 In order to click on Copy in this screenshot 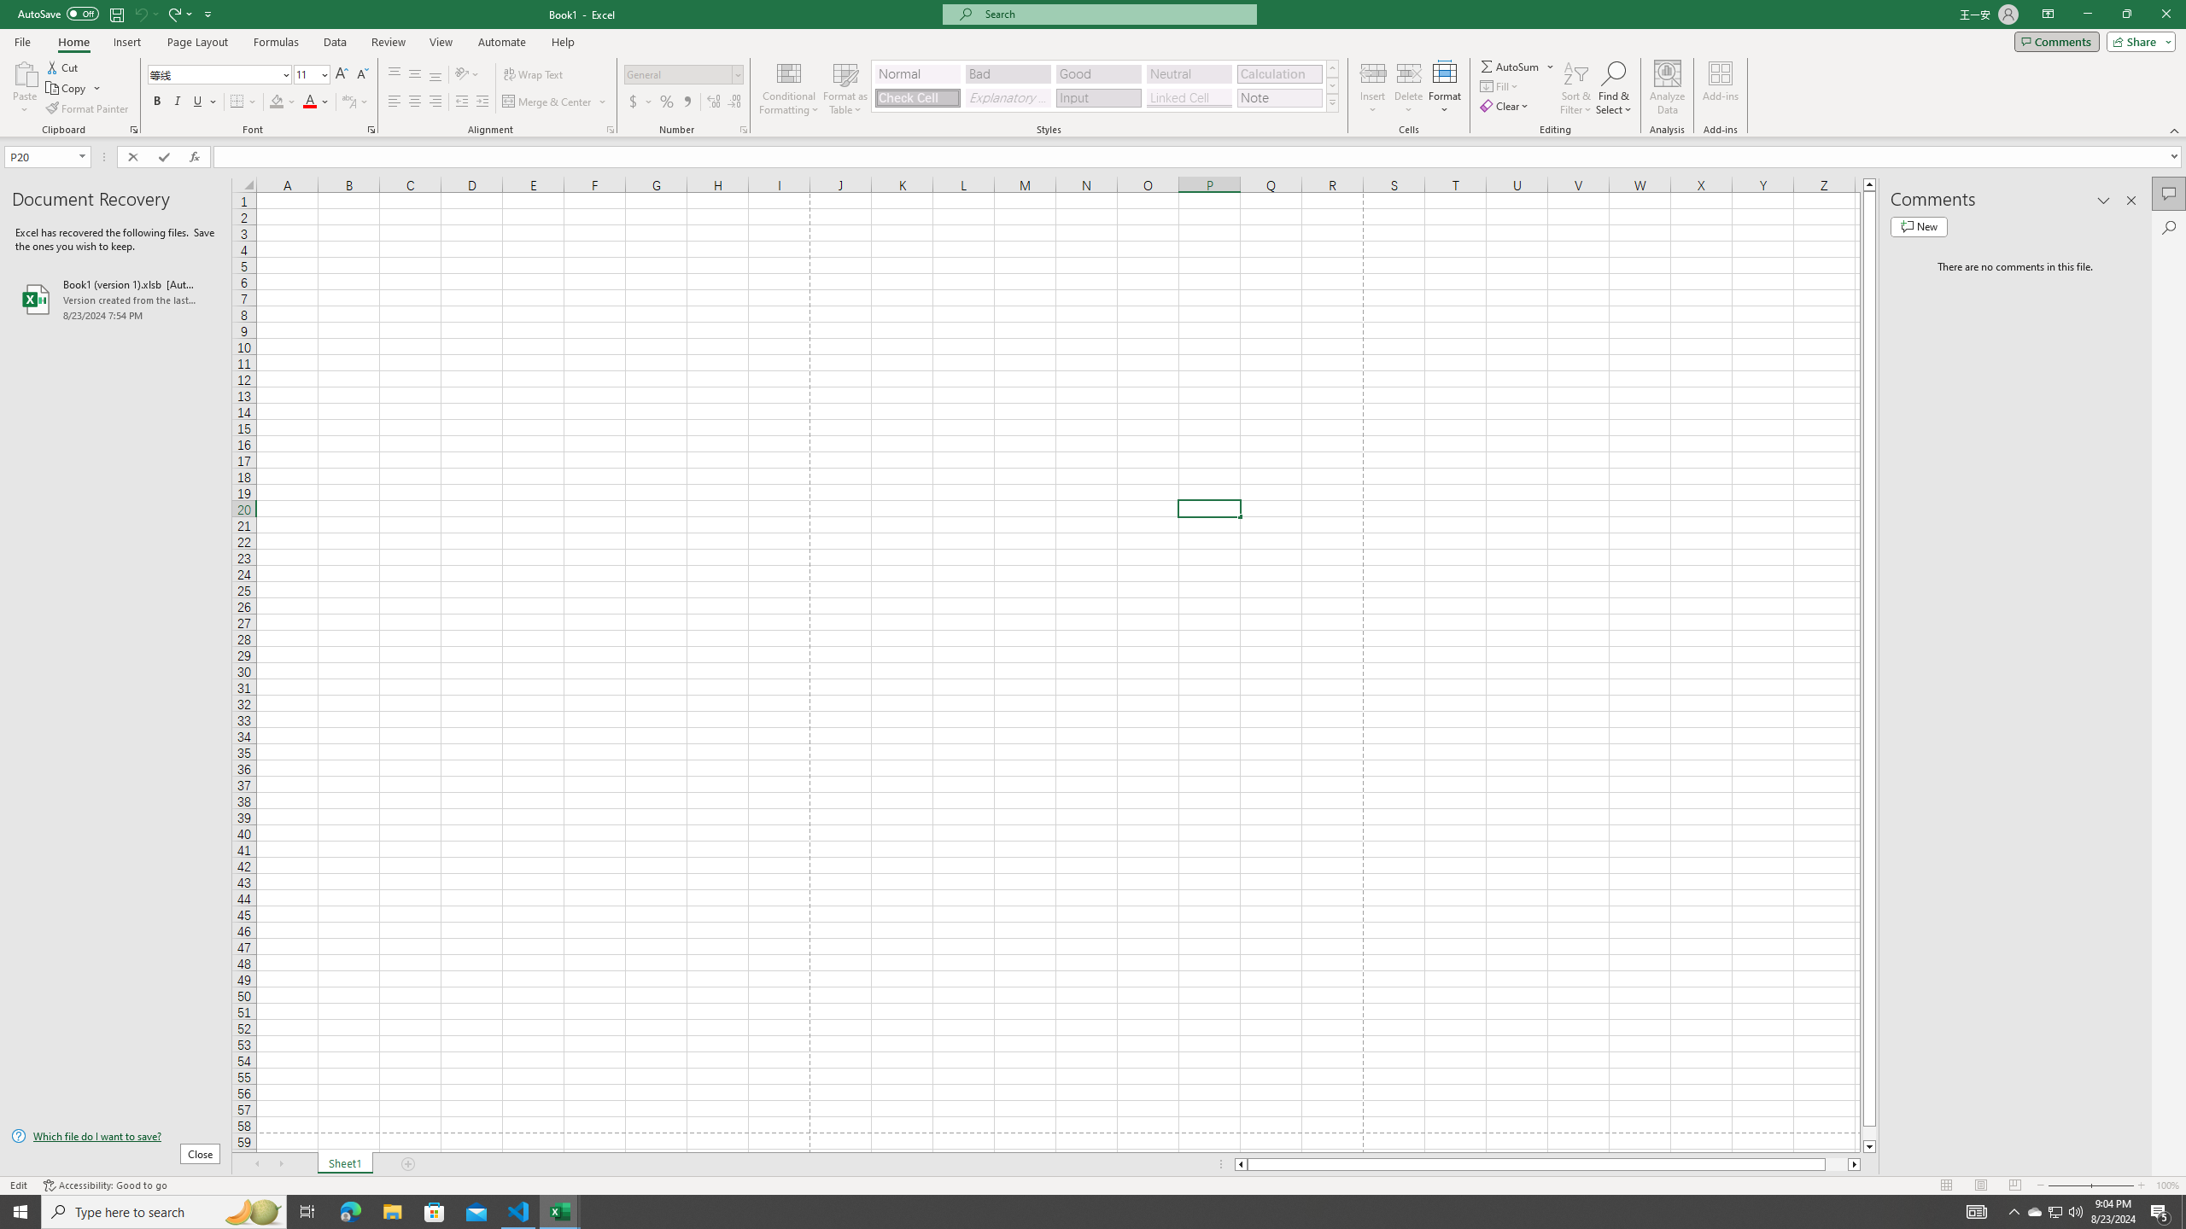, I will do `click(73, 89)`.